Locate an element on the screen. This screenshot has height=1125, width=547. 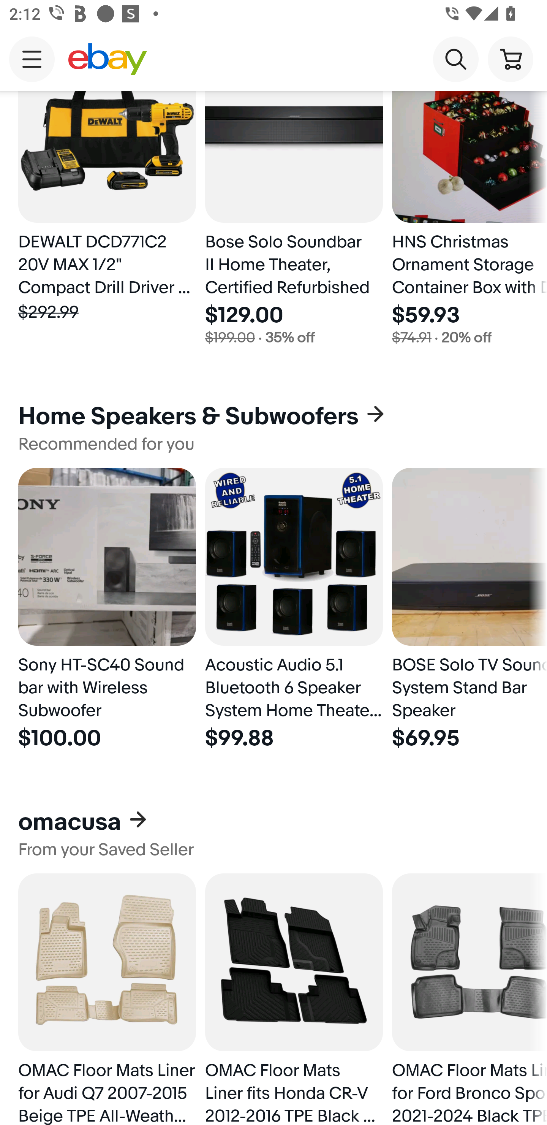
Home Speakers & Subwoofers   Recommended for you is located at coordinates (273, 428).